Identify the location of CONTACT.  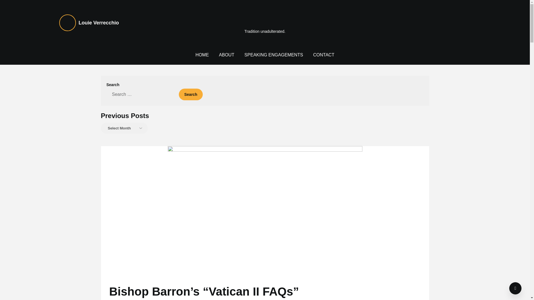
(323, 55).